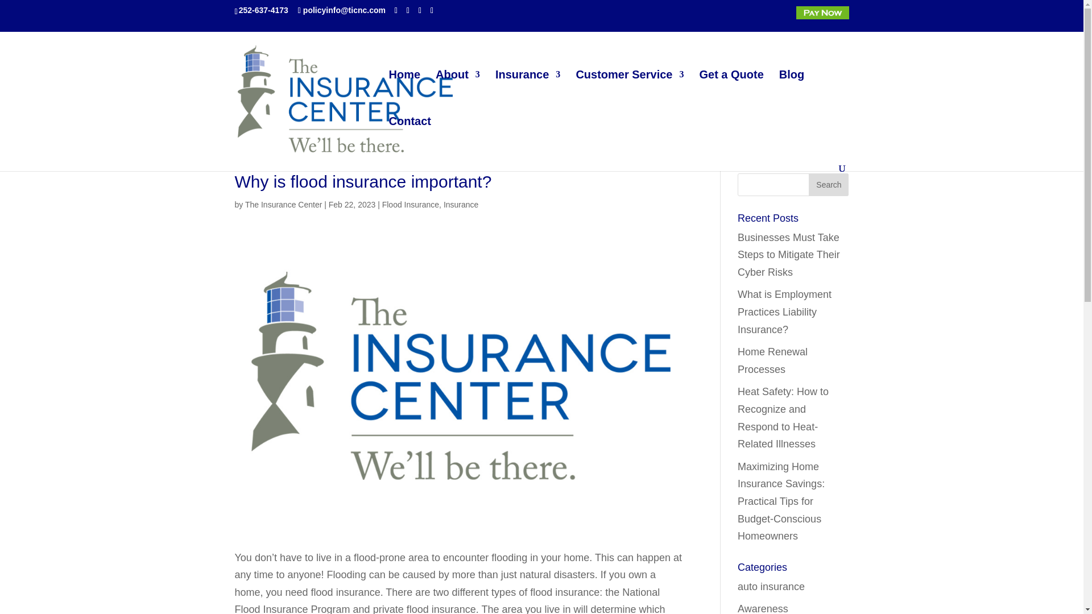 This screenshot has height=614, width=1092. Describe the element at coordinates (283, 205) in the screenshot. I see `Posts by The Insurance Center` at that location.